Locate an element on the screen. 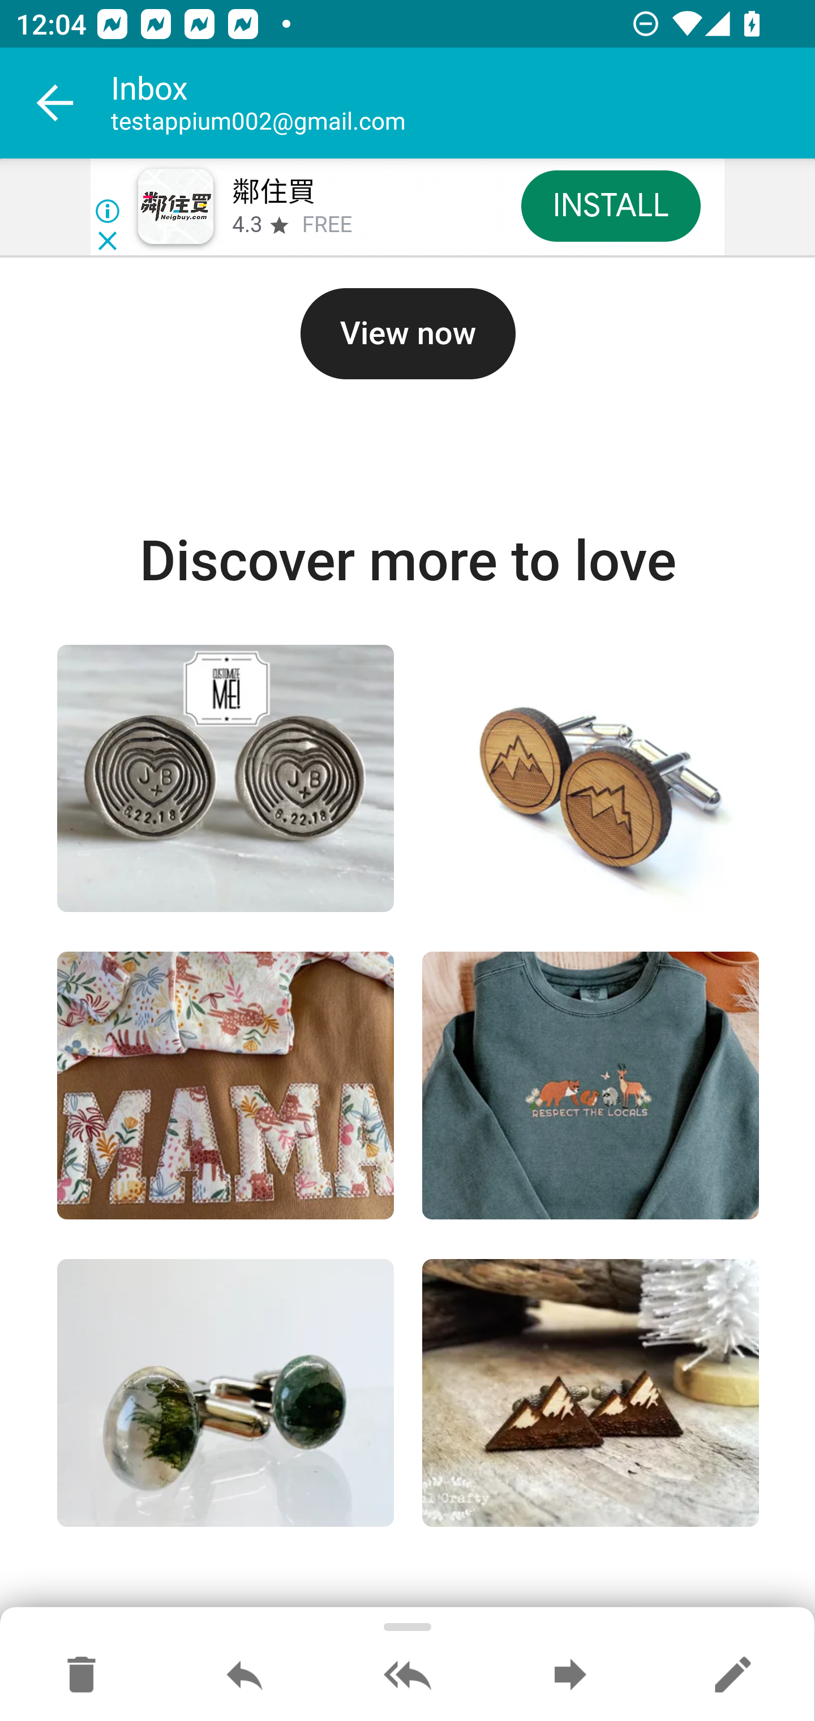 This screenshot has width=815, height=1721. 4.3 is located at coordinates (246, 225).